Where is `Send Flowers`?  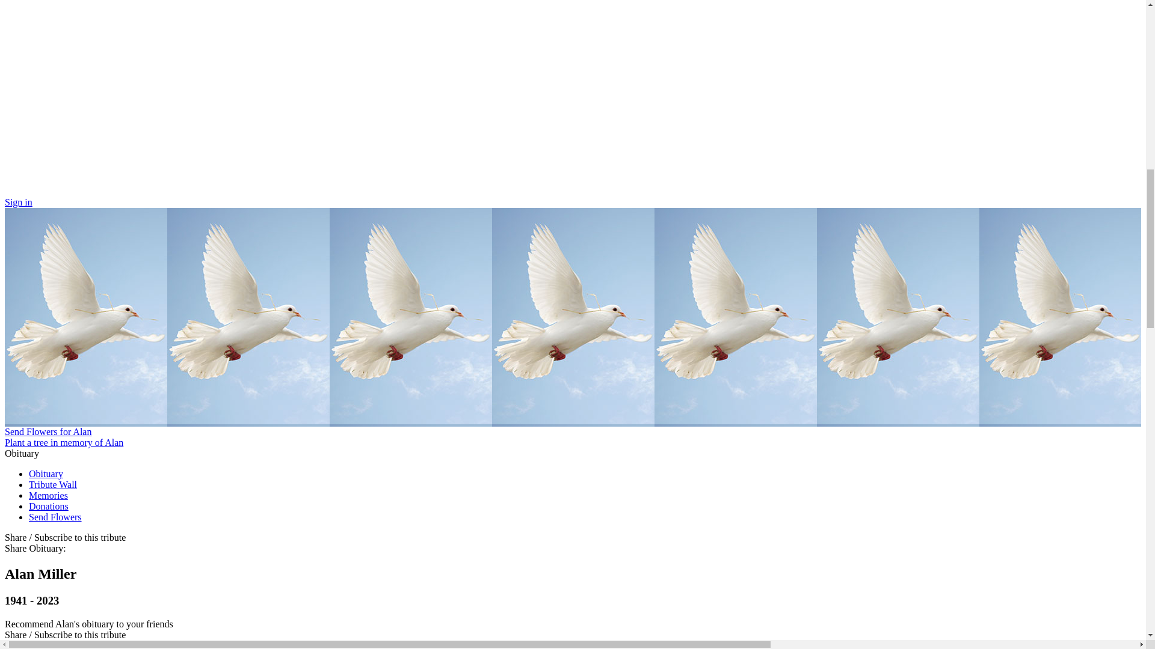 Send Flowers is located at coordinates (55, 517).